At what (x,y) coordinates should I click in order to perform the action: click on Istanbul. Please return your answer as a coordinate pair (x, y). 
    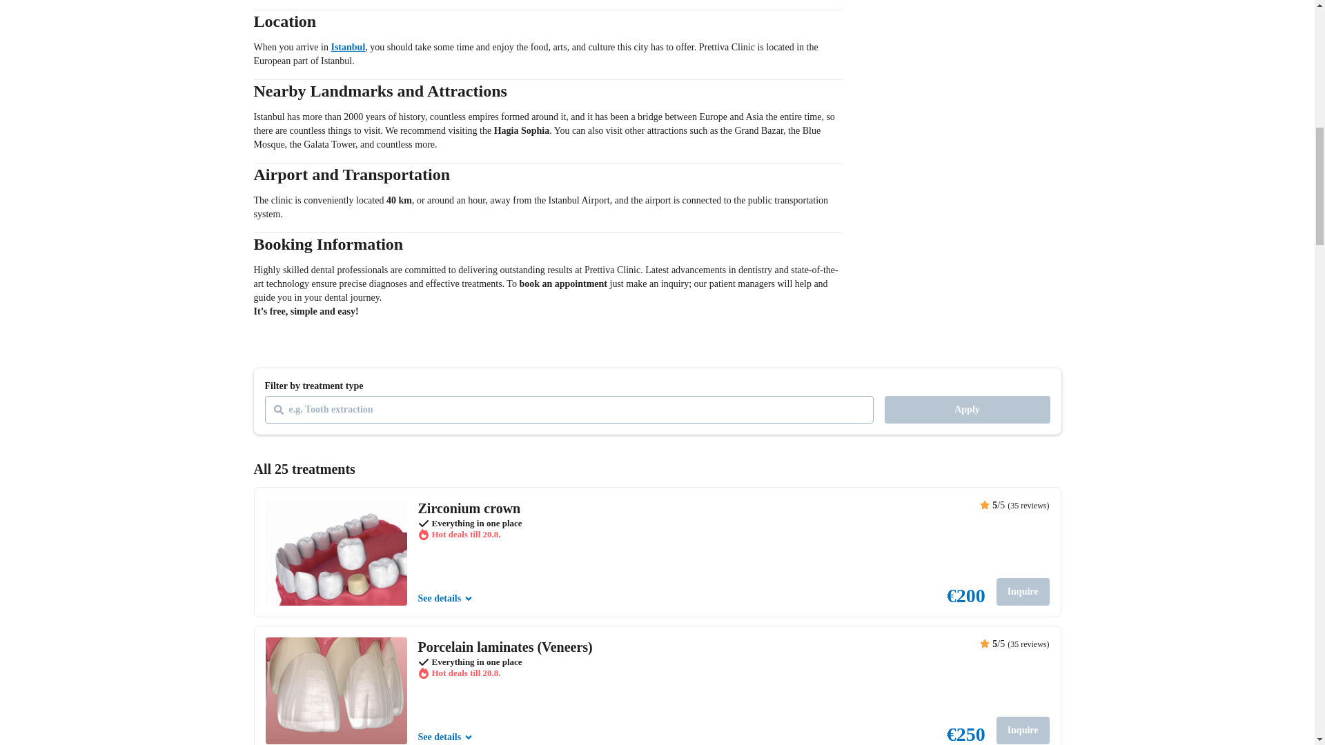
    Looking at the image, I should click on (348, 47).